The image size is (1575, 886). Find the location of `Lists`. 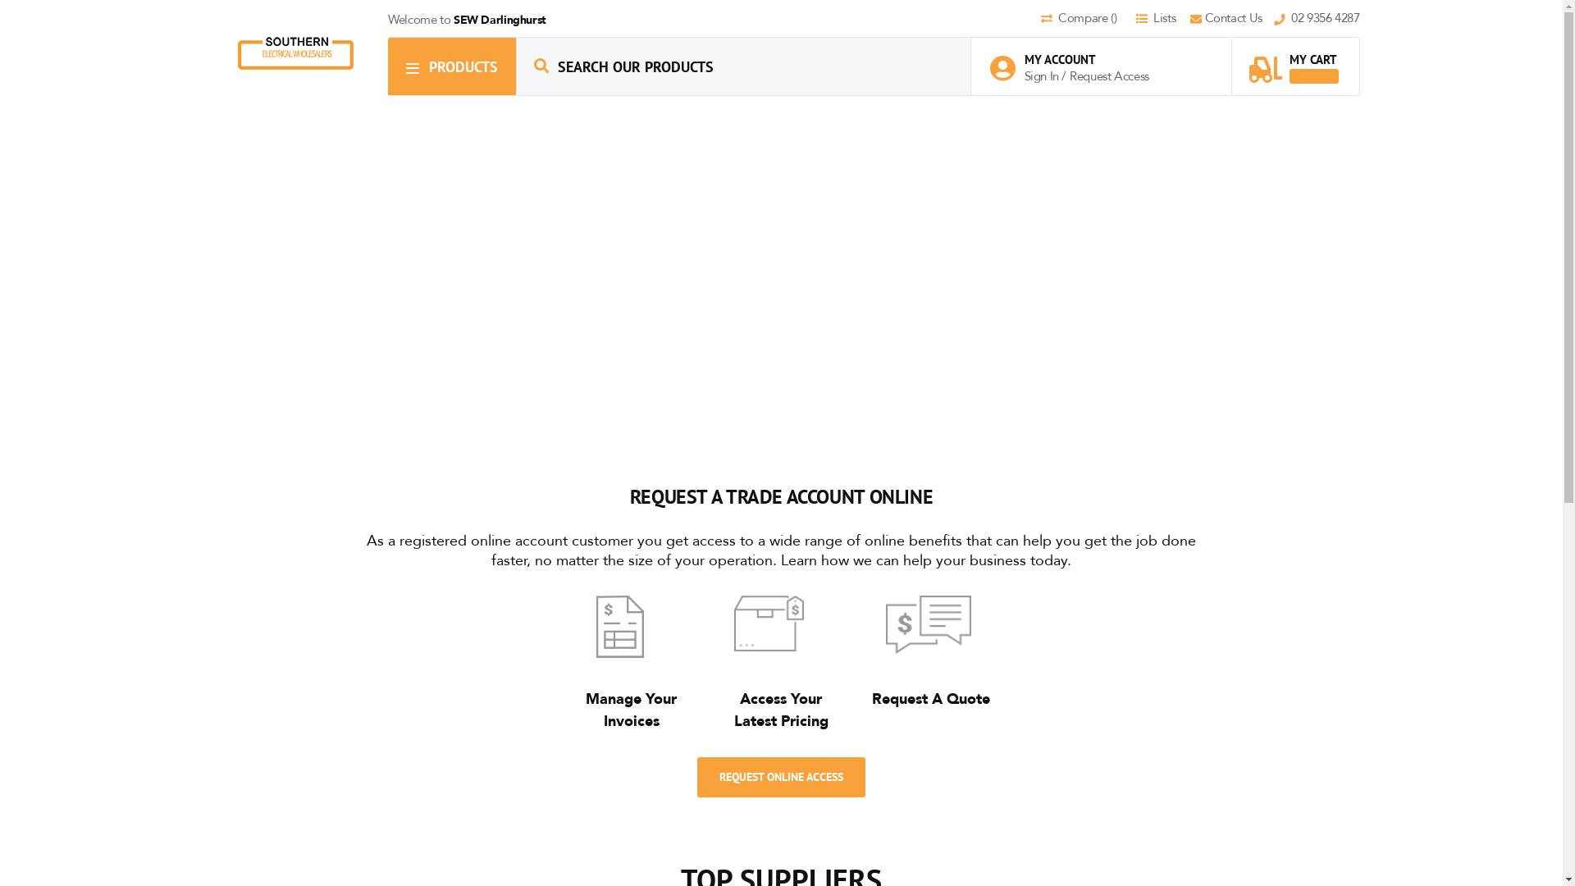

Lists is located at coordinates (1162, 20).